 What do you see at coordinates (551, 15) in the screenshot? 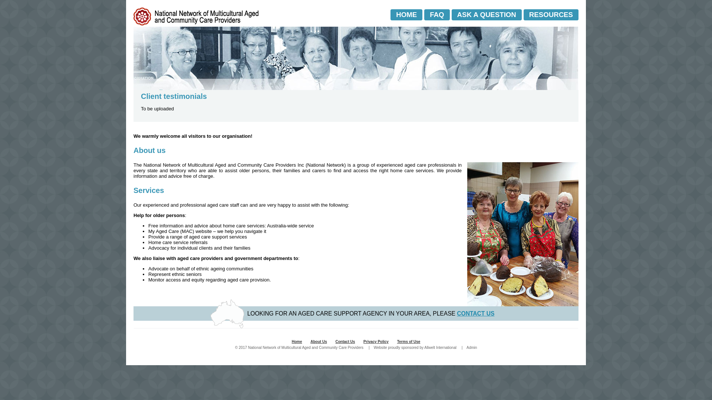
I see `RESOURCES` at bounding box center [551, 15].